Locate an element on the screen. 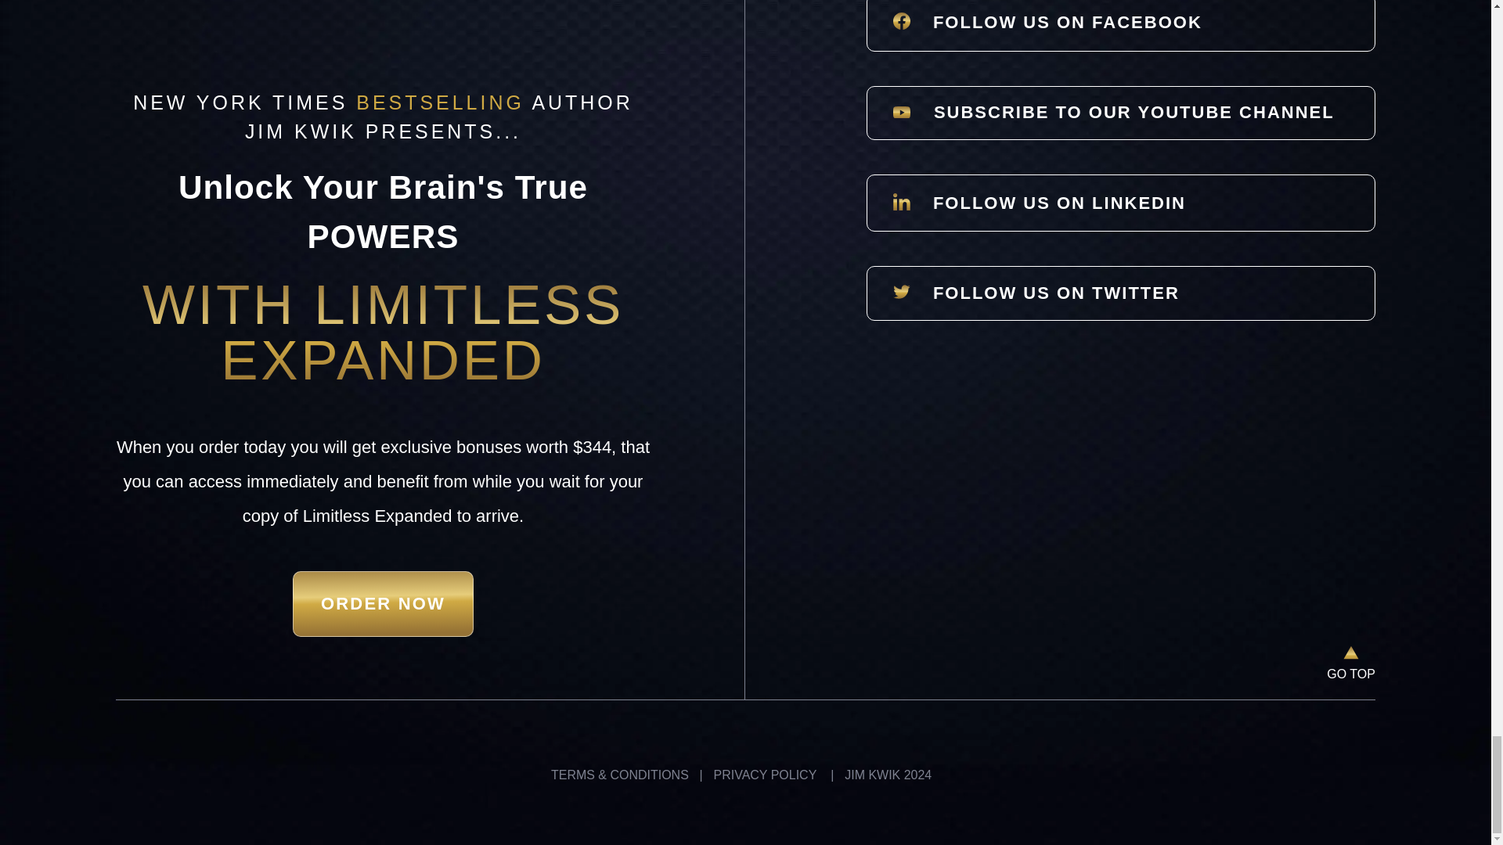  FOLLOW US ON TWITTER is located at coordinates (1121, 293).